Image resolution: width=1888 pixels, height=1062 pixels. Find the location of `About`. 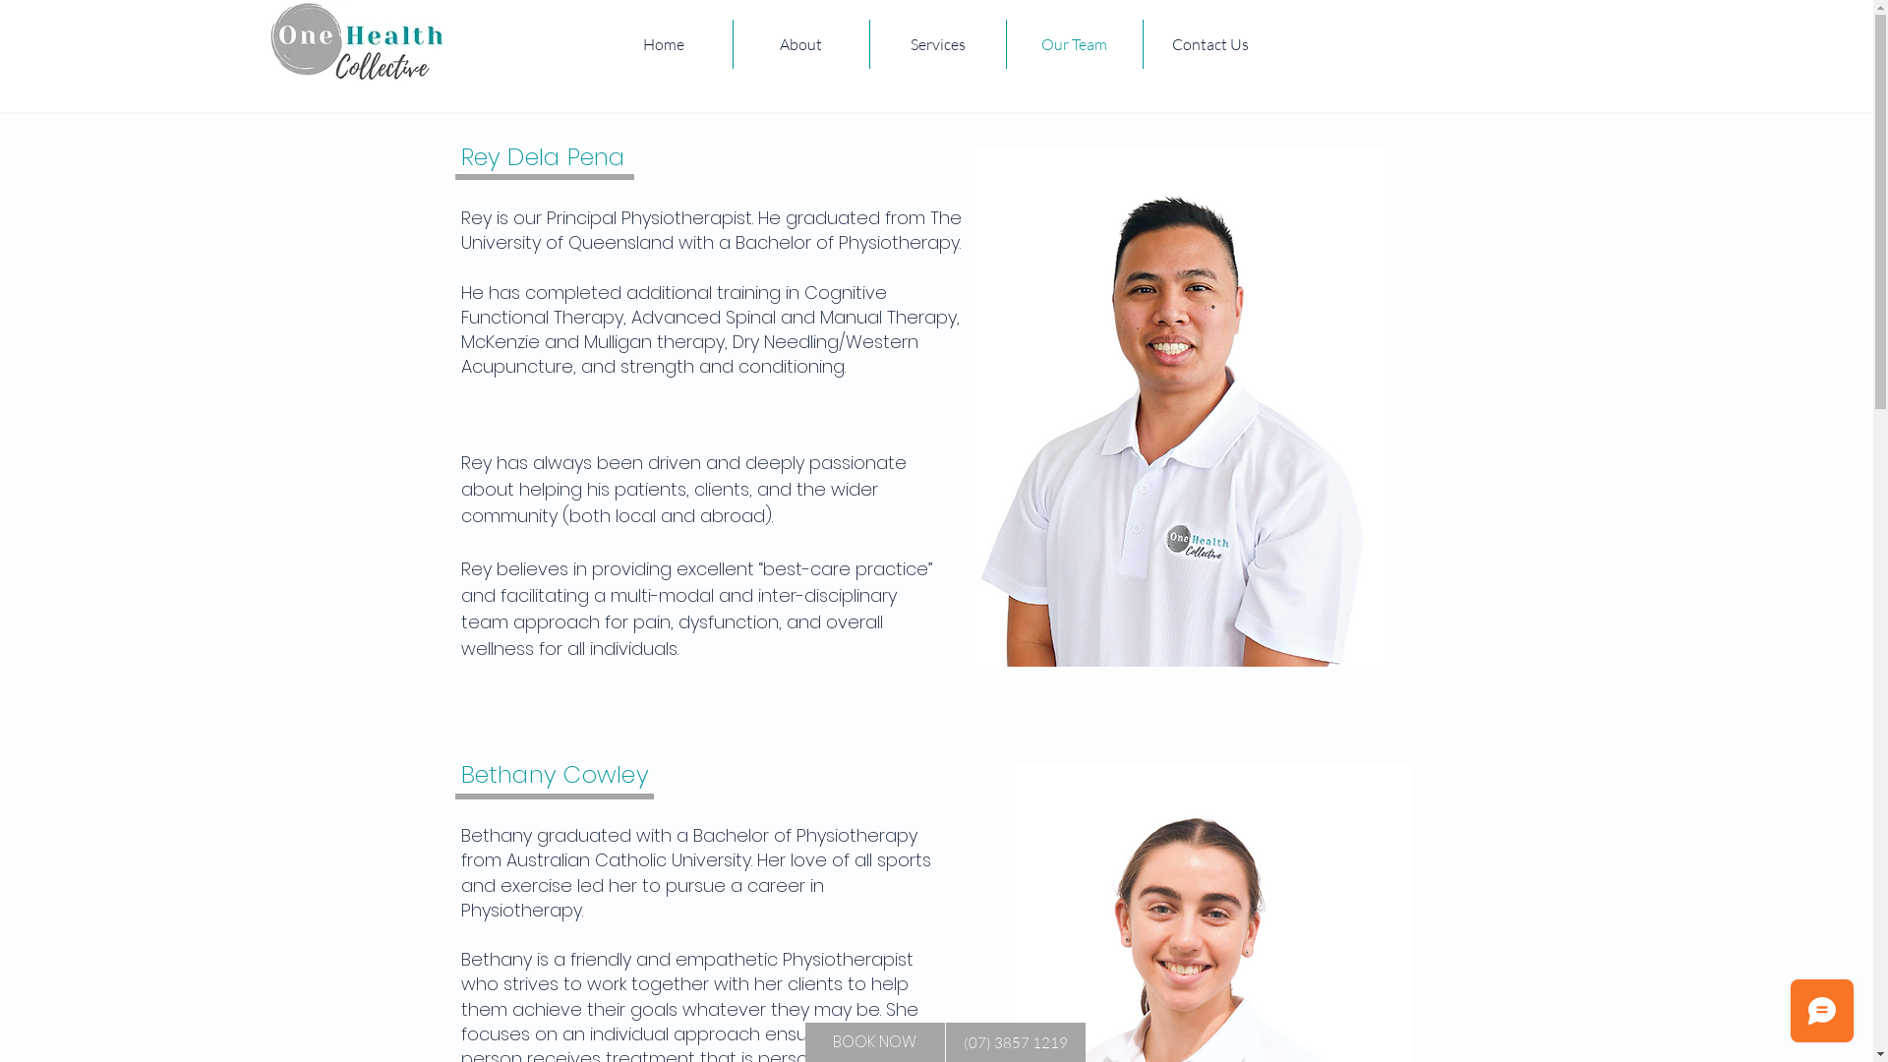

About is located at coordinates (801, 44).